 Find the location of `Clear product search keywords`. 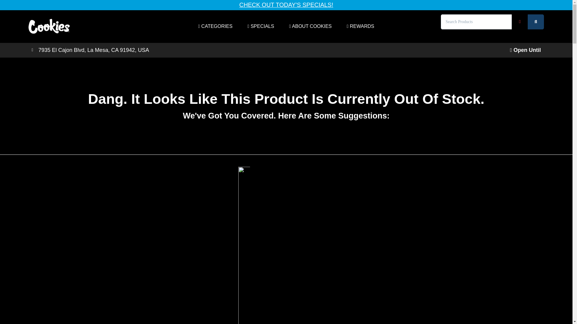

Clear product search keywords is located at coordinates (520, 22).